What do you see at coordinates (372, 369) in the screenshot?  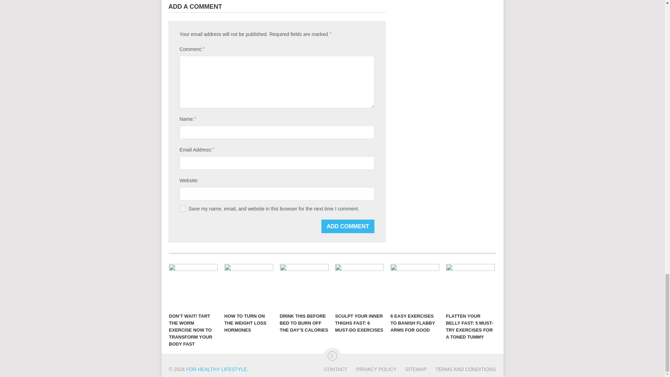 I see `PRIVACY POLICY` at bounding box center [372, 369].